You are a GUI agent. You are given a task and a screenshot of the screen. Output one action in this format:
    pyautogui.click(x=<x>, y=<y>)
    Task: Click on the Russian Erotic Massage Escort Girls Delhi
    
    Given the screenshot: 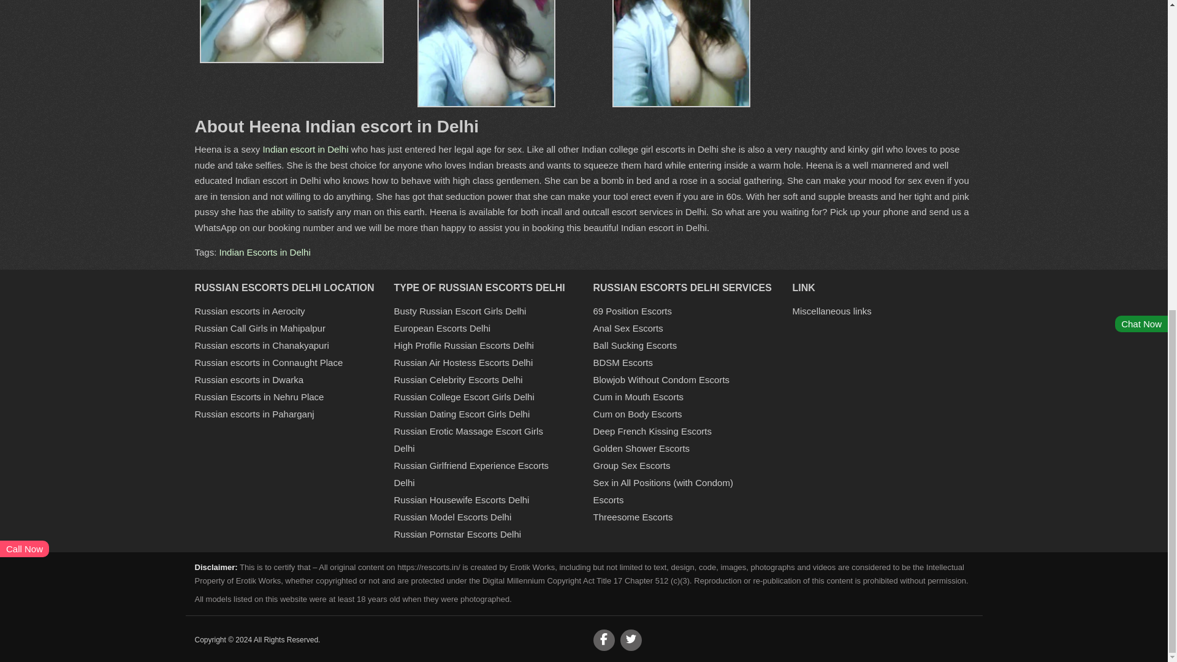 What is the action you would take?
    pyautogui.click(x=468, y=439)
    